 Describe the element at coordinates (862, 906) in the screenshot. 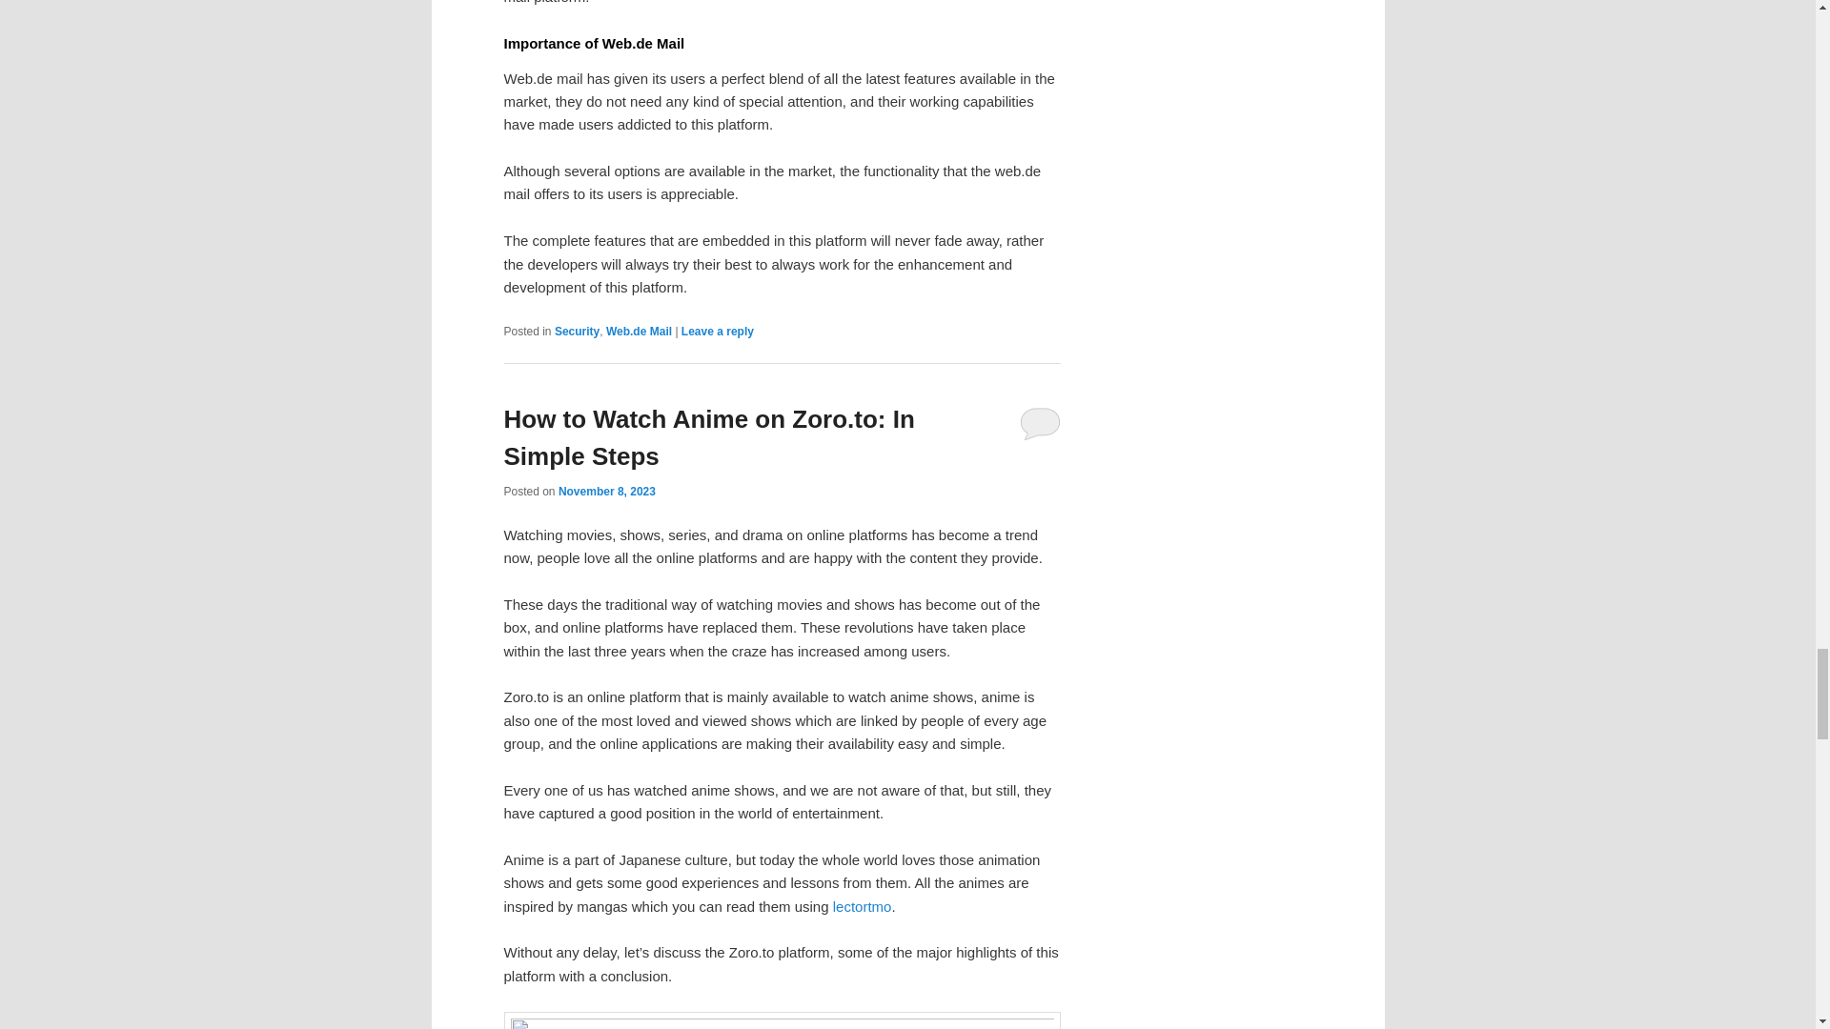

I see `lectortmo` at that location.